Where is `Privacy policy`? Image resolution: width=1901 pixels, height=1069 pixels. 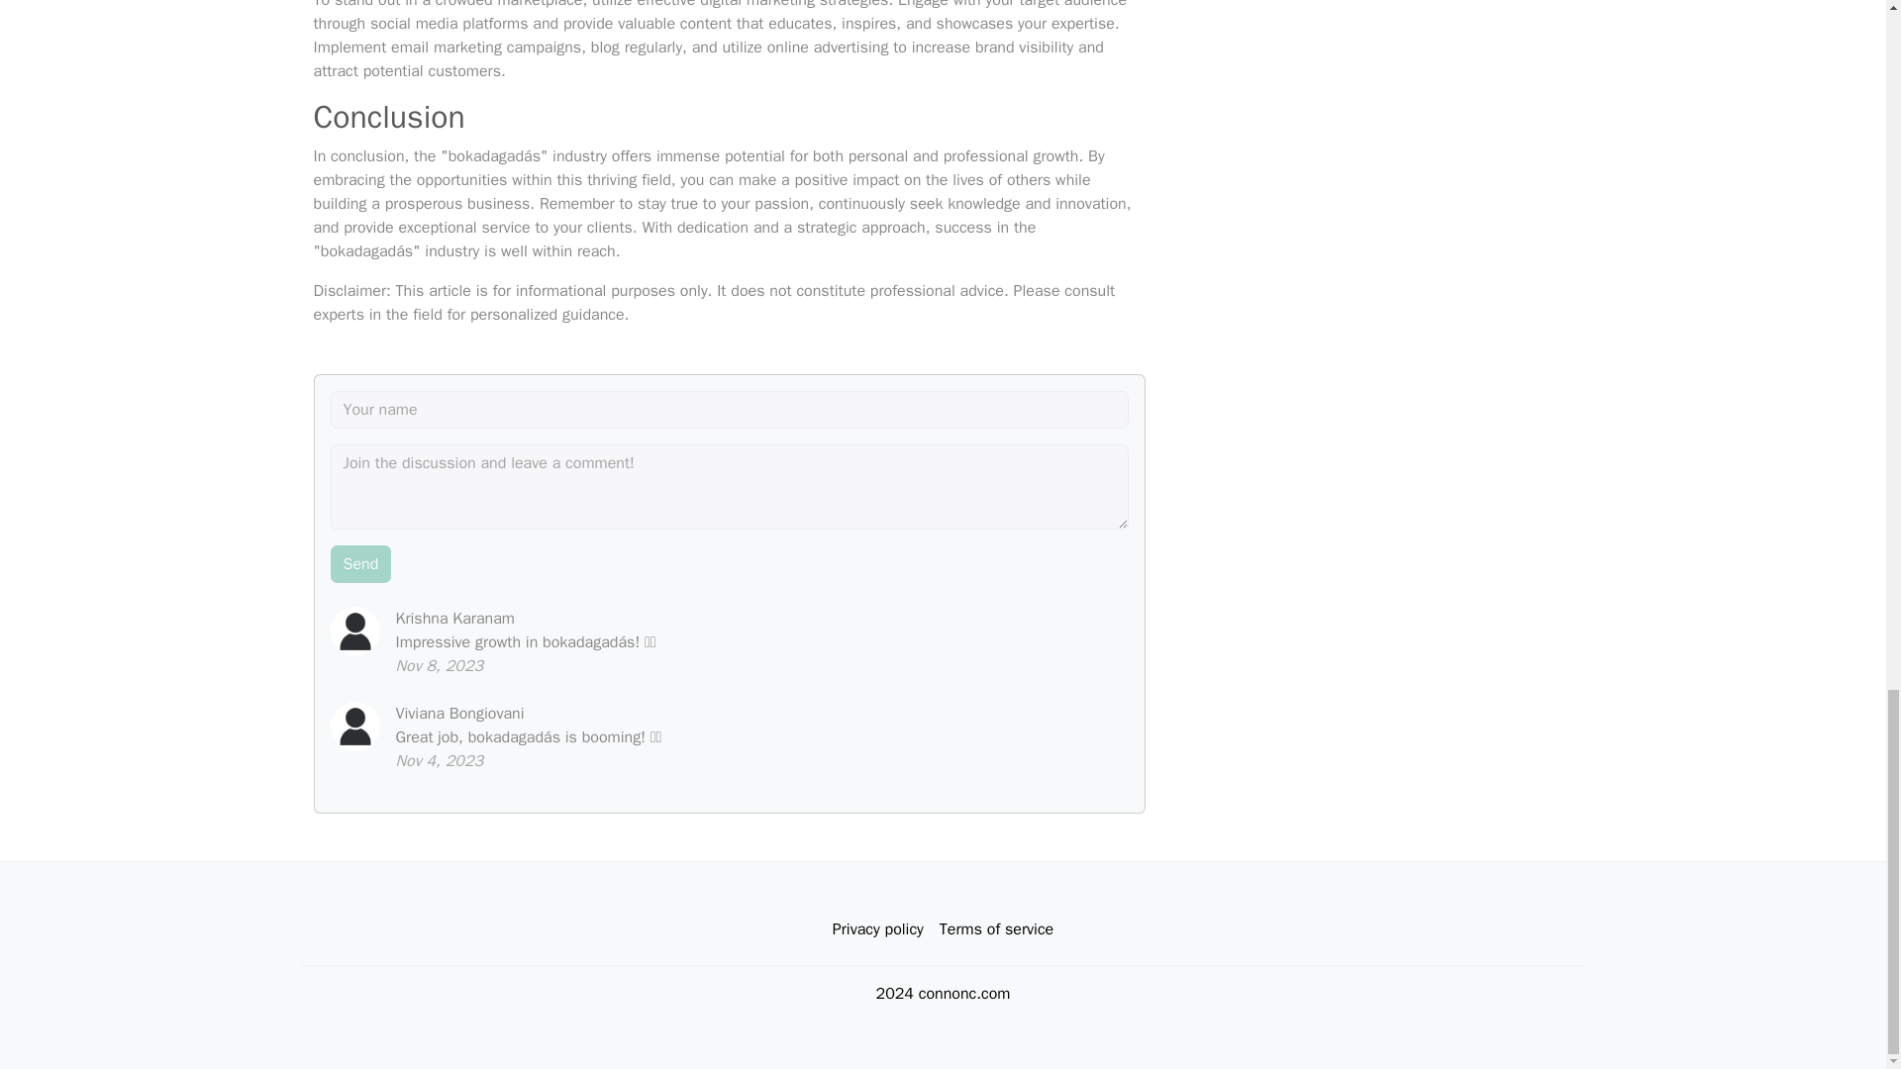
Privacy policy is located at coordinates (877, 929).